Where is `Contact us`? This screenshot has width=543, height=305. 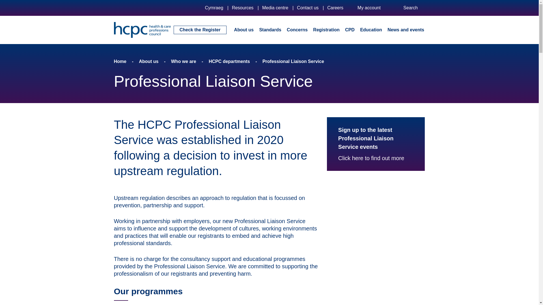 Contact us is located at coordinates (308, 8).